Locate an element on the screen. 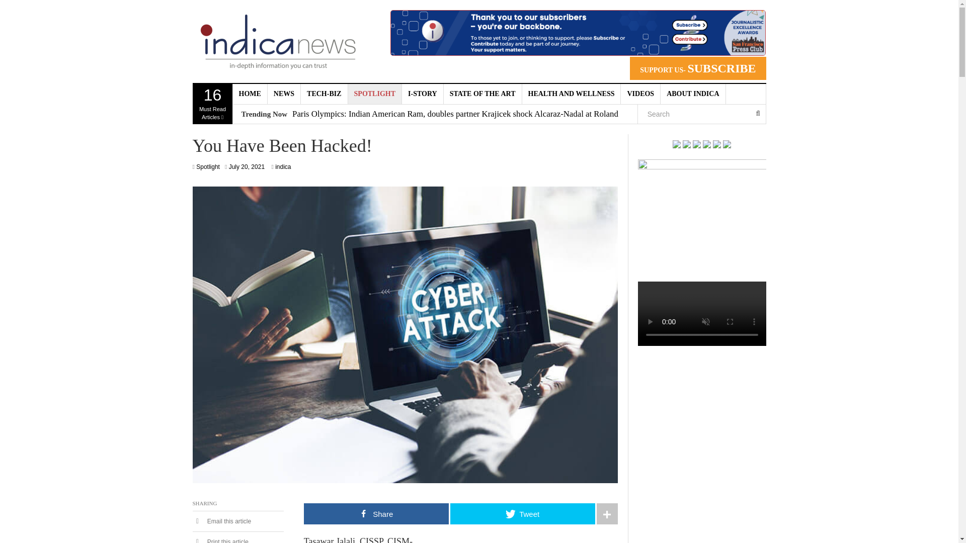 This screenshot has width=966, height=543. VIDEOS is located at coordinates (483, 94).